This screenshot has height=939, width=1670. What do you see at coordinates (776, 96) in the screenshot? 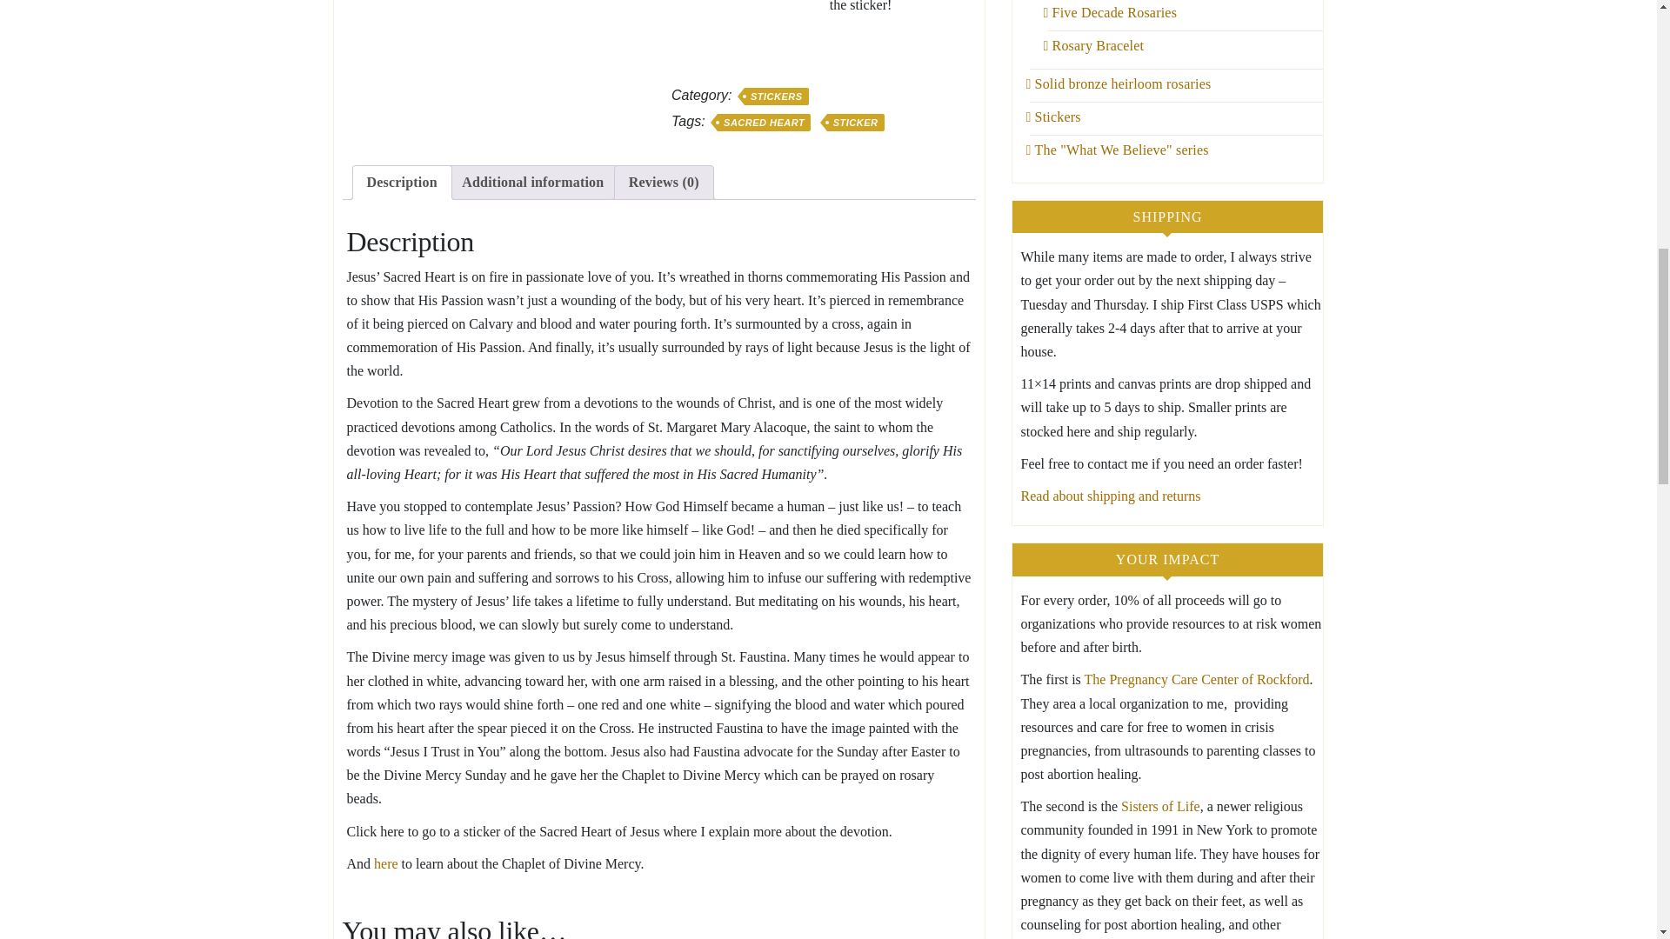
I see `STICKERS` at bounding box center [776, 96].